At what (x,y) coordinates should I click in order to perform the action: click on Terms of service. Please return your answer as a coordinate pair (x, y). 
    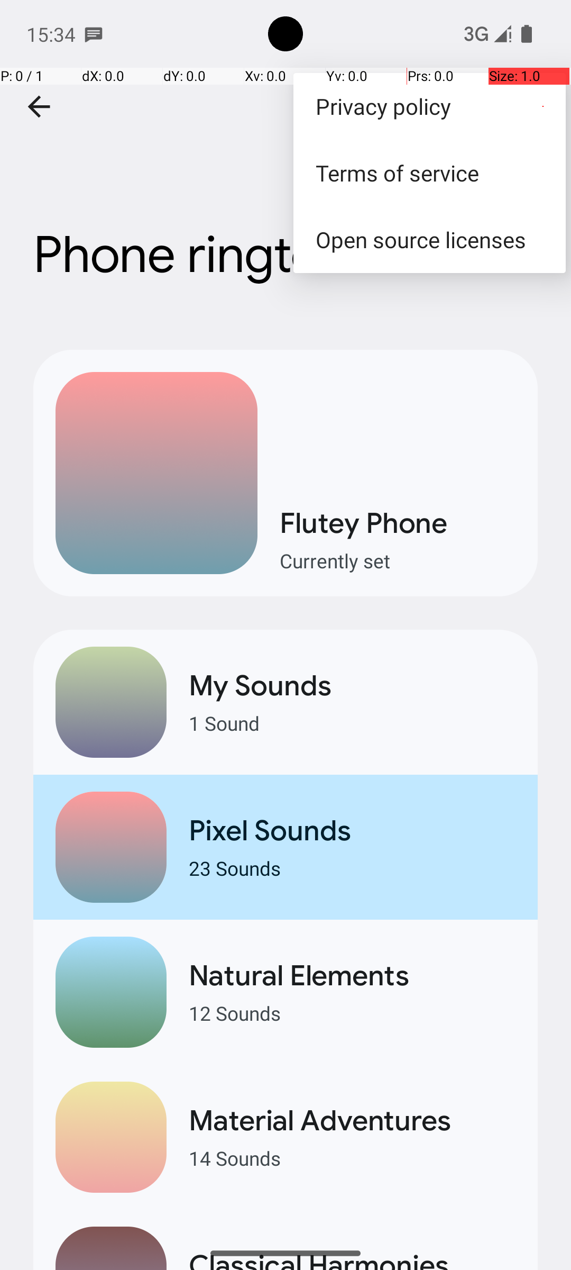
    Looking at the image, I should click on (429, 173).